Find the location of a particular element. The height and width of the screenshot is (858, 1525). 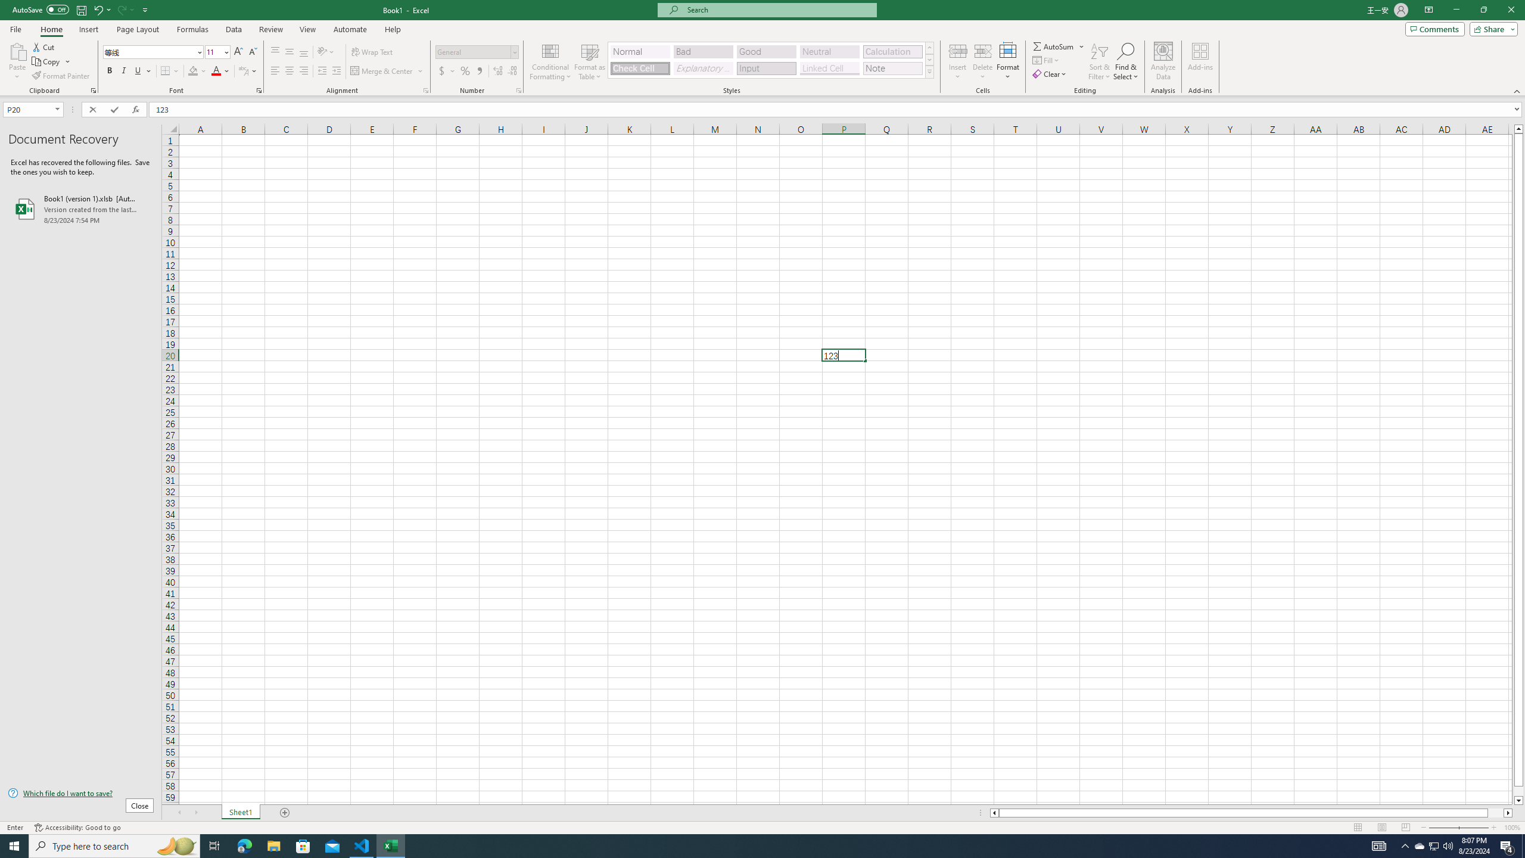

Wrap Text is located at coordinates (373, 52).